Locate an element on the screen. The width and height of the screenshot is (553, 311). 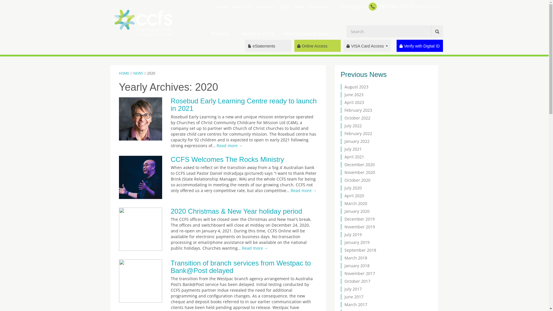
2020 Christmas & New Year holiday period is located at coordinates (236, 211).